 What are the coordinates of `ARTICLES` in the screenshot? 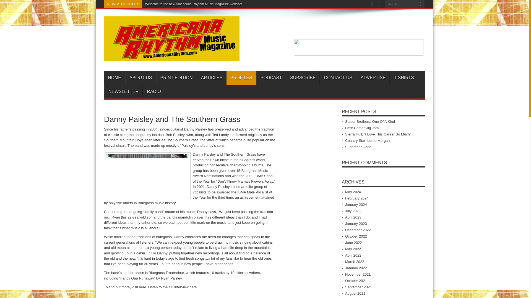 It's located at (212, 78).